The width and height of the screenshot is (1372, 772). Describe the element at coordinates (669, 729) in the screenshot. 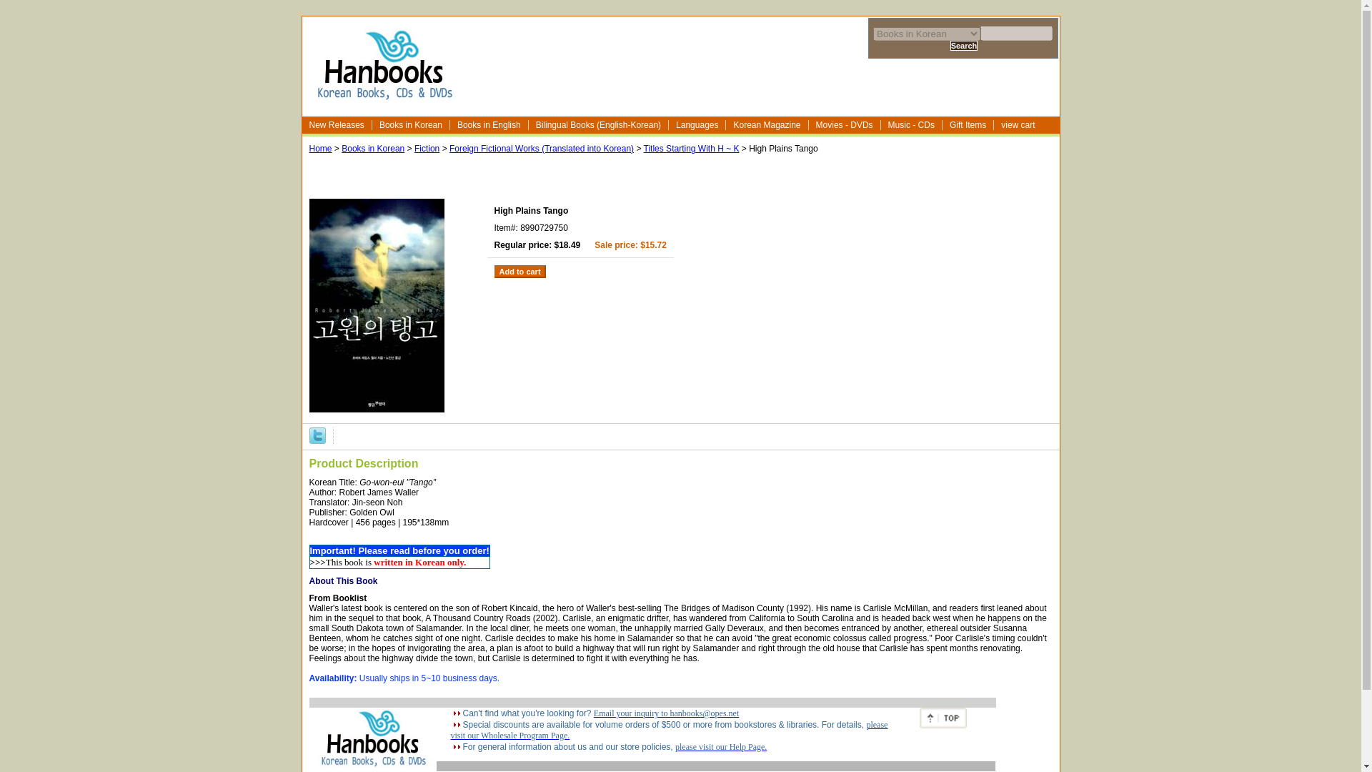

I see `please visit our Wholesale Program Page.` at that location.